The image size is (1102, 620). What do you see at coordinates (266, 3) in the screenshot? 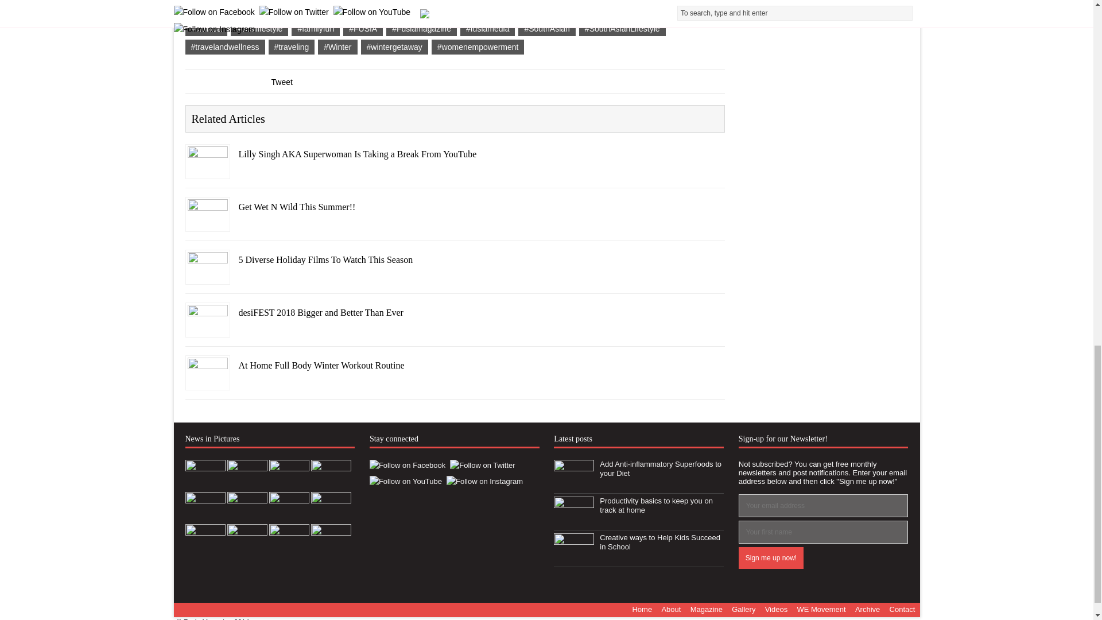
I see `NewsCanada` at bounding box center [266, 3].